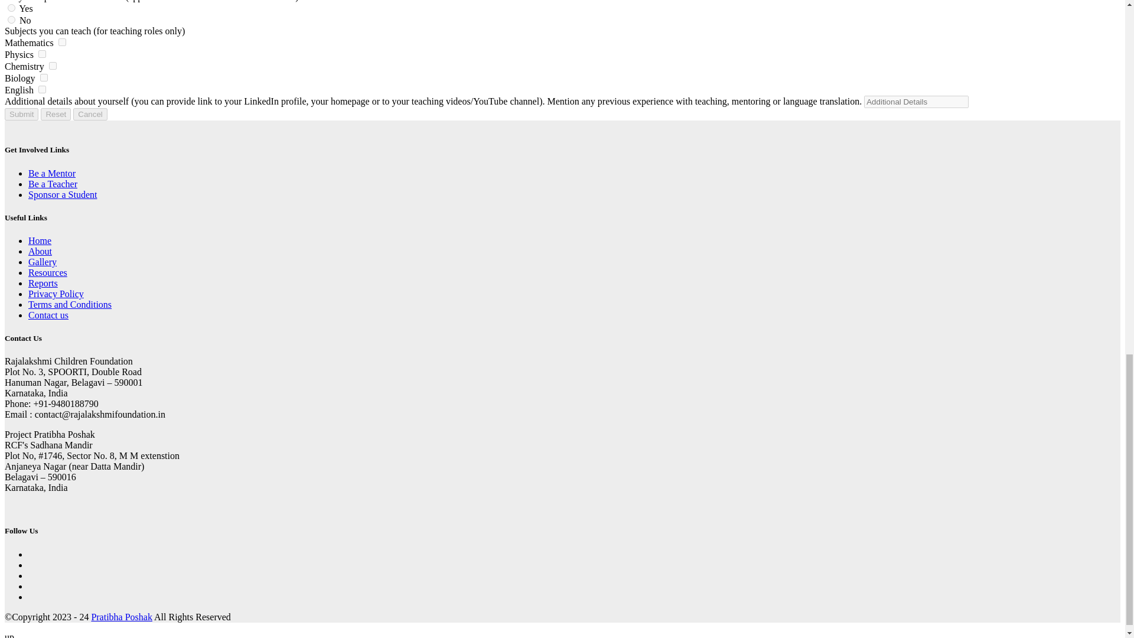 The image size is (1134, 638). What do you see at coordinates (121, 617) in the screenshot?
I see `Pratibha Poshak` at bounding box center [121, 617].